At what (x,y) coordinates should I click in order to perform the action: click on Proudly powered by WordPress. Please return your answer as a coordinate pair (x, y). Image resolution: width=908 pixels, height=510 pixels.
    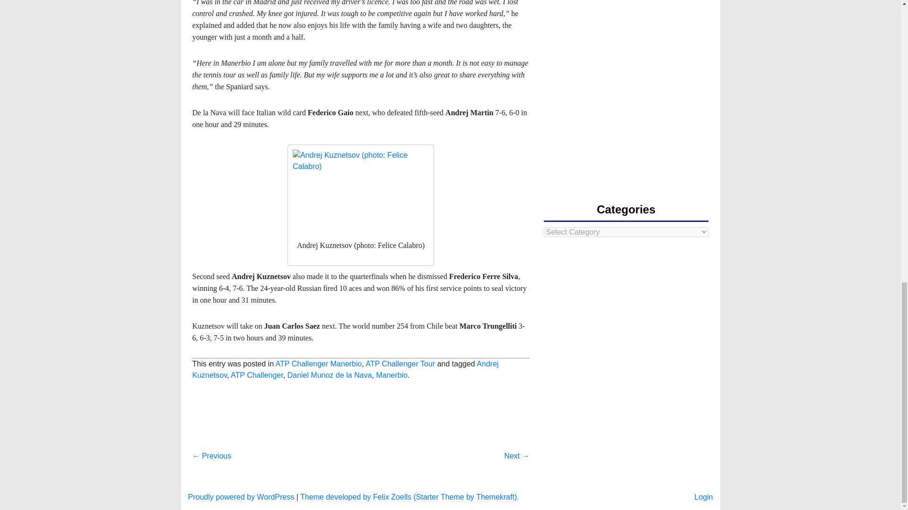
    Looking at the image, I should click on (241, 497).